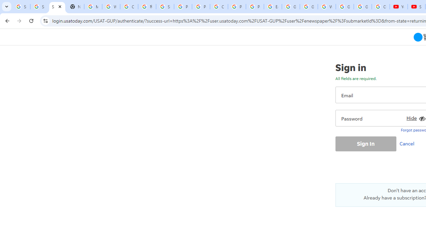  Describe the element at coordinates (408, 143) in the screenshot. I see `Cancel` at that location.